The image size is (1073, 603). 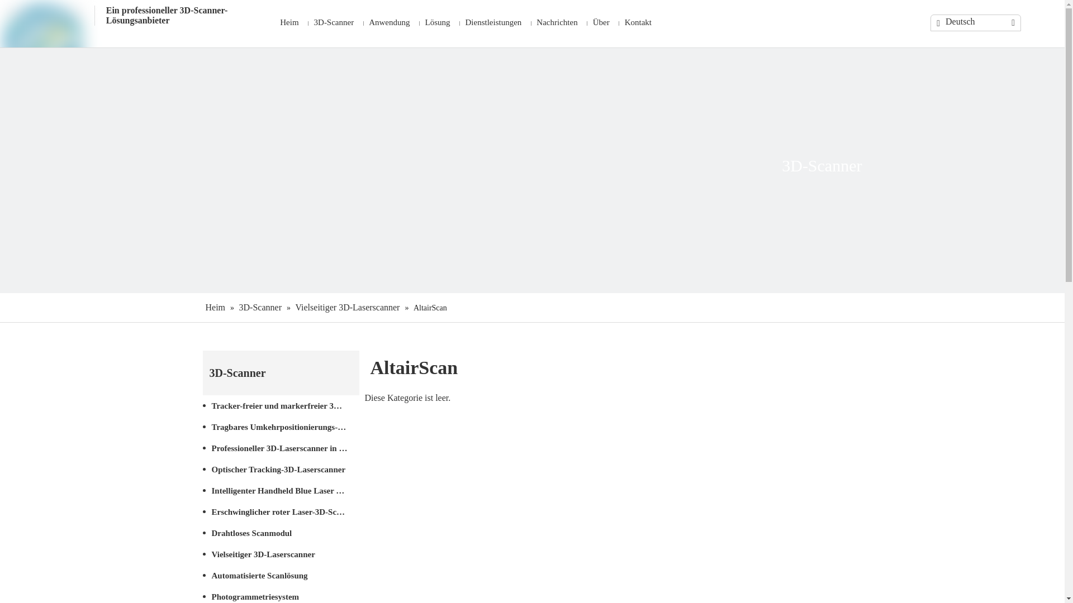 I want to click on 3D-Scanner, so click(x=262, y=307).